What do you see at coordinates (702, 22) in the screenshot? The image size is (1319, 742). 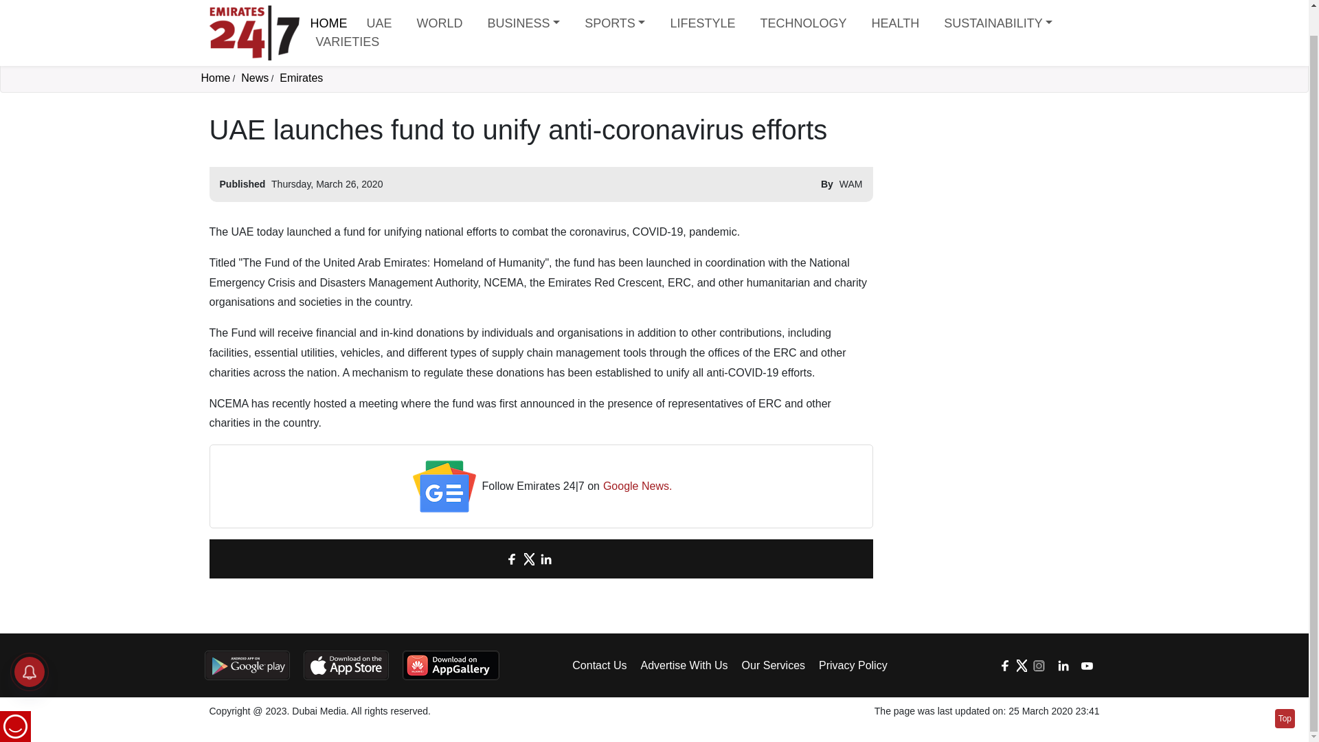 I see `LIFESTYLE` at bounding box center [702, 22].